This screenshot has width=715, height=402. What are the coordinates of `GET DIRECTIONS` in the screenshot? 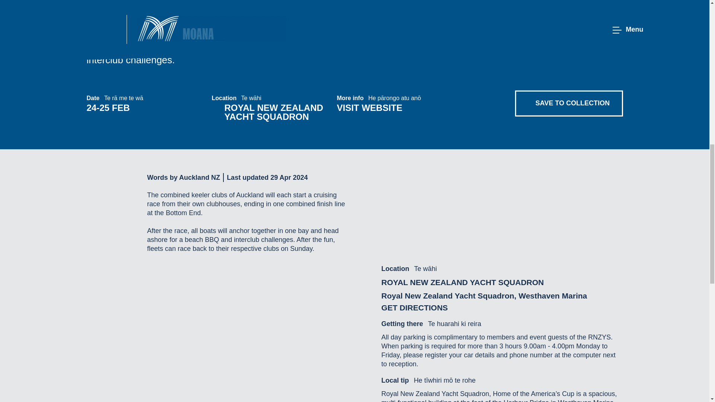 It's located at (484, 308).